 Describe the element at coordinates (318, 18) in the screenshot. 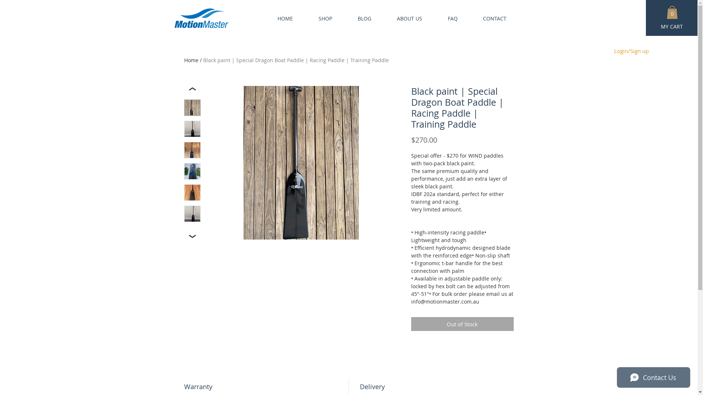

I see `SHOP` at that location.